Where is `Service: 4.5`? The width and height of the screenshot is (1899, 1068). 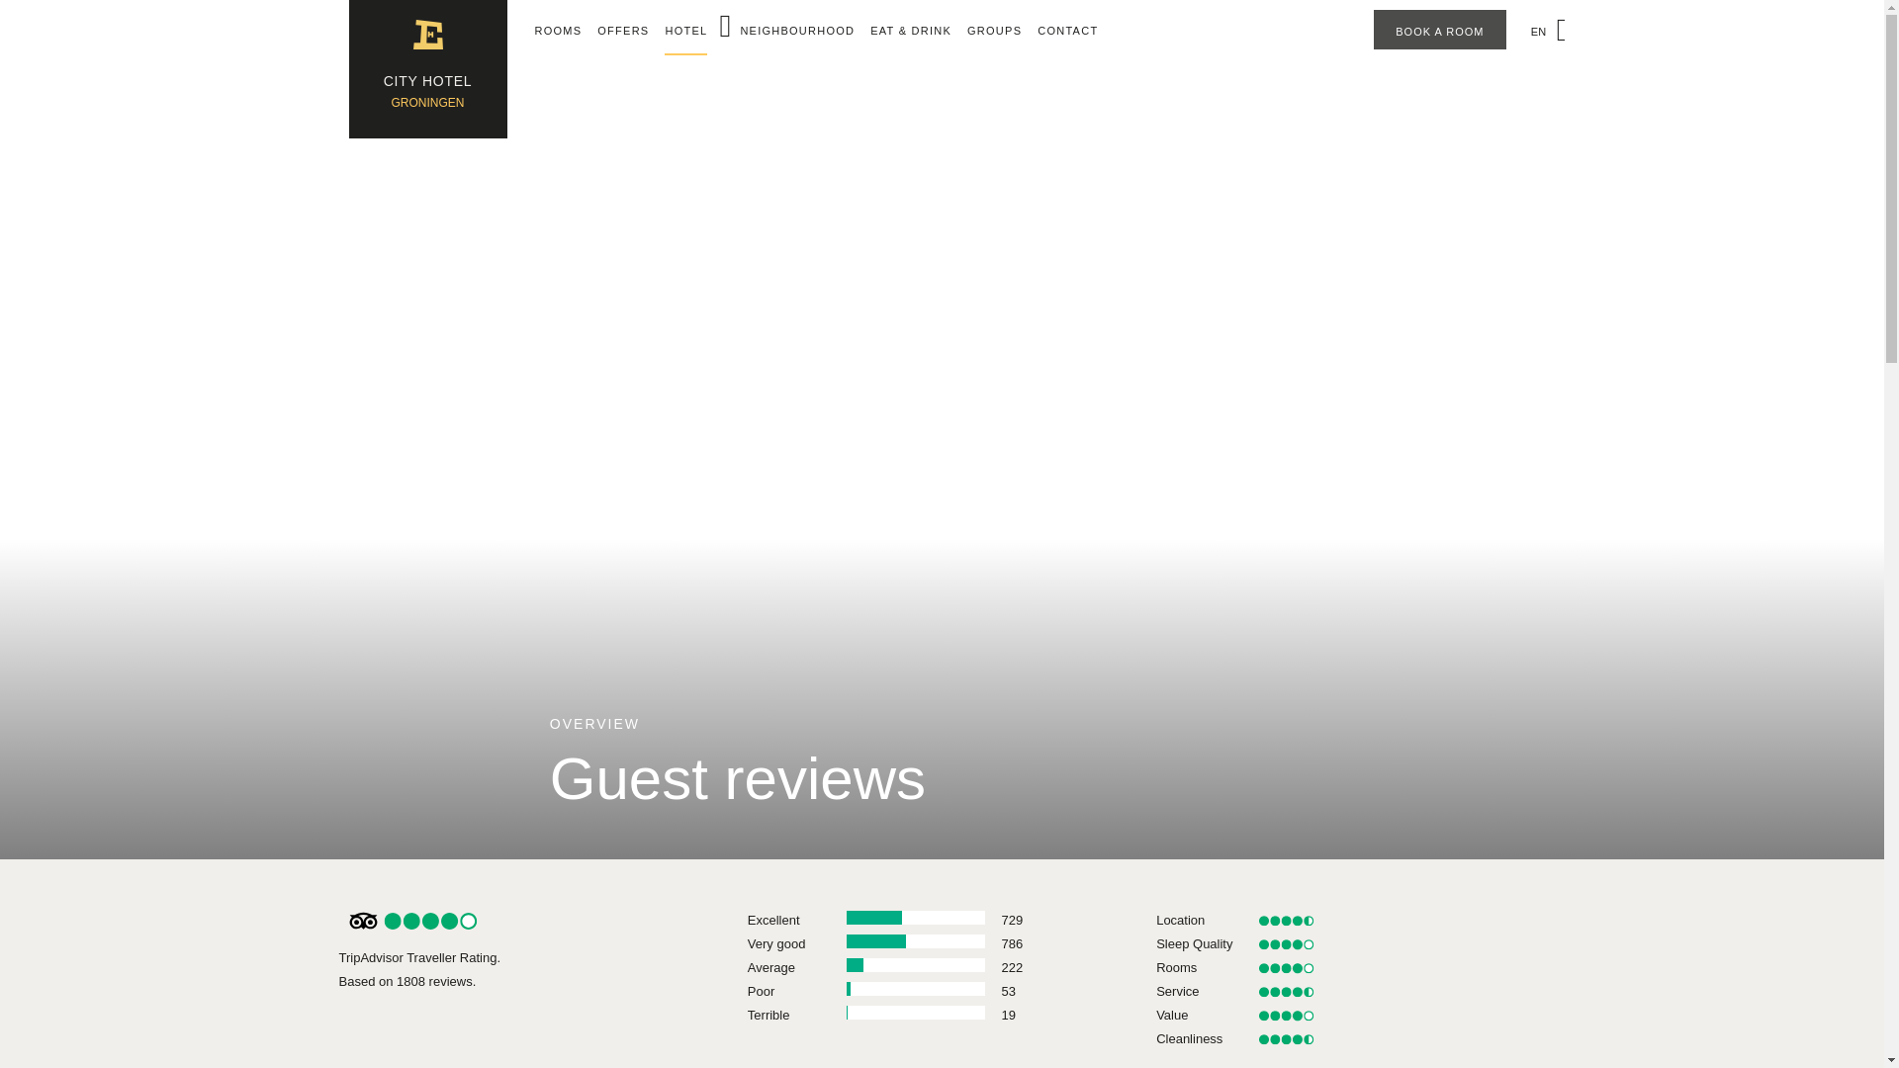
Service: 4.5 is located at coordinates (1286, 991).